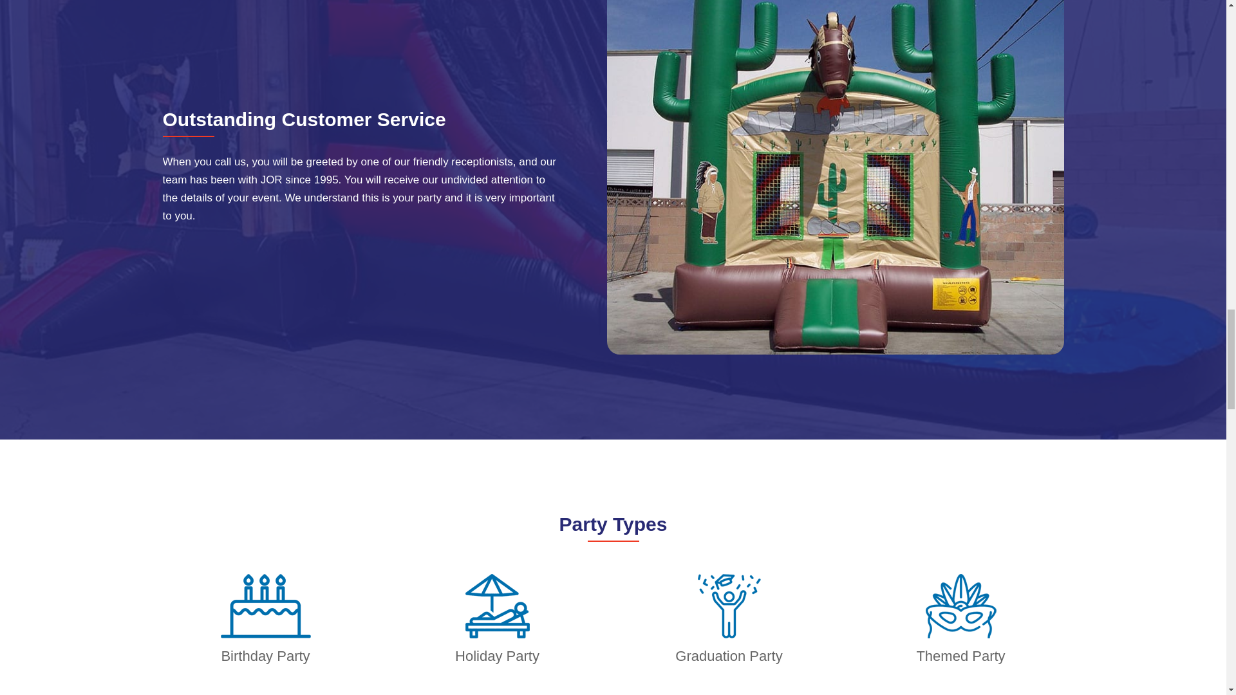  I want to click on Jump O'Rama, so click(265, 606).